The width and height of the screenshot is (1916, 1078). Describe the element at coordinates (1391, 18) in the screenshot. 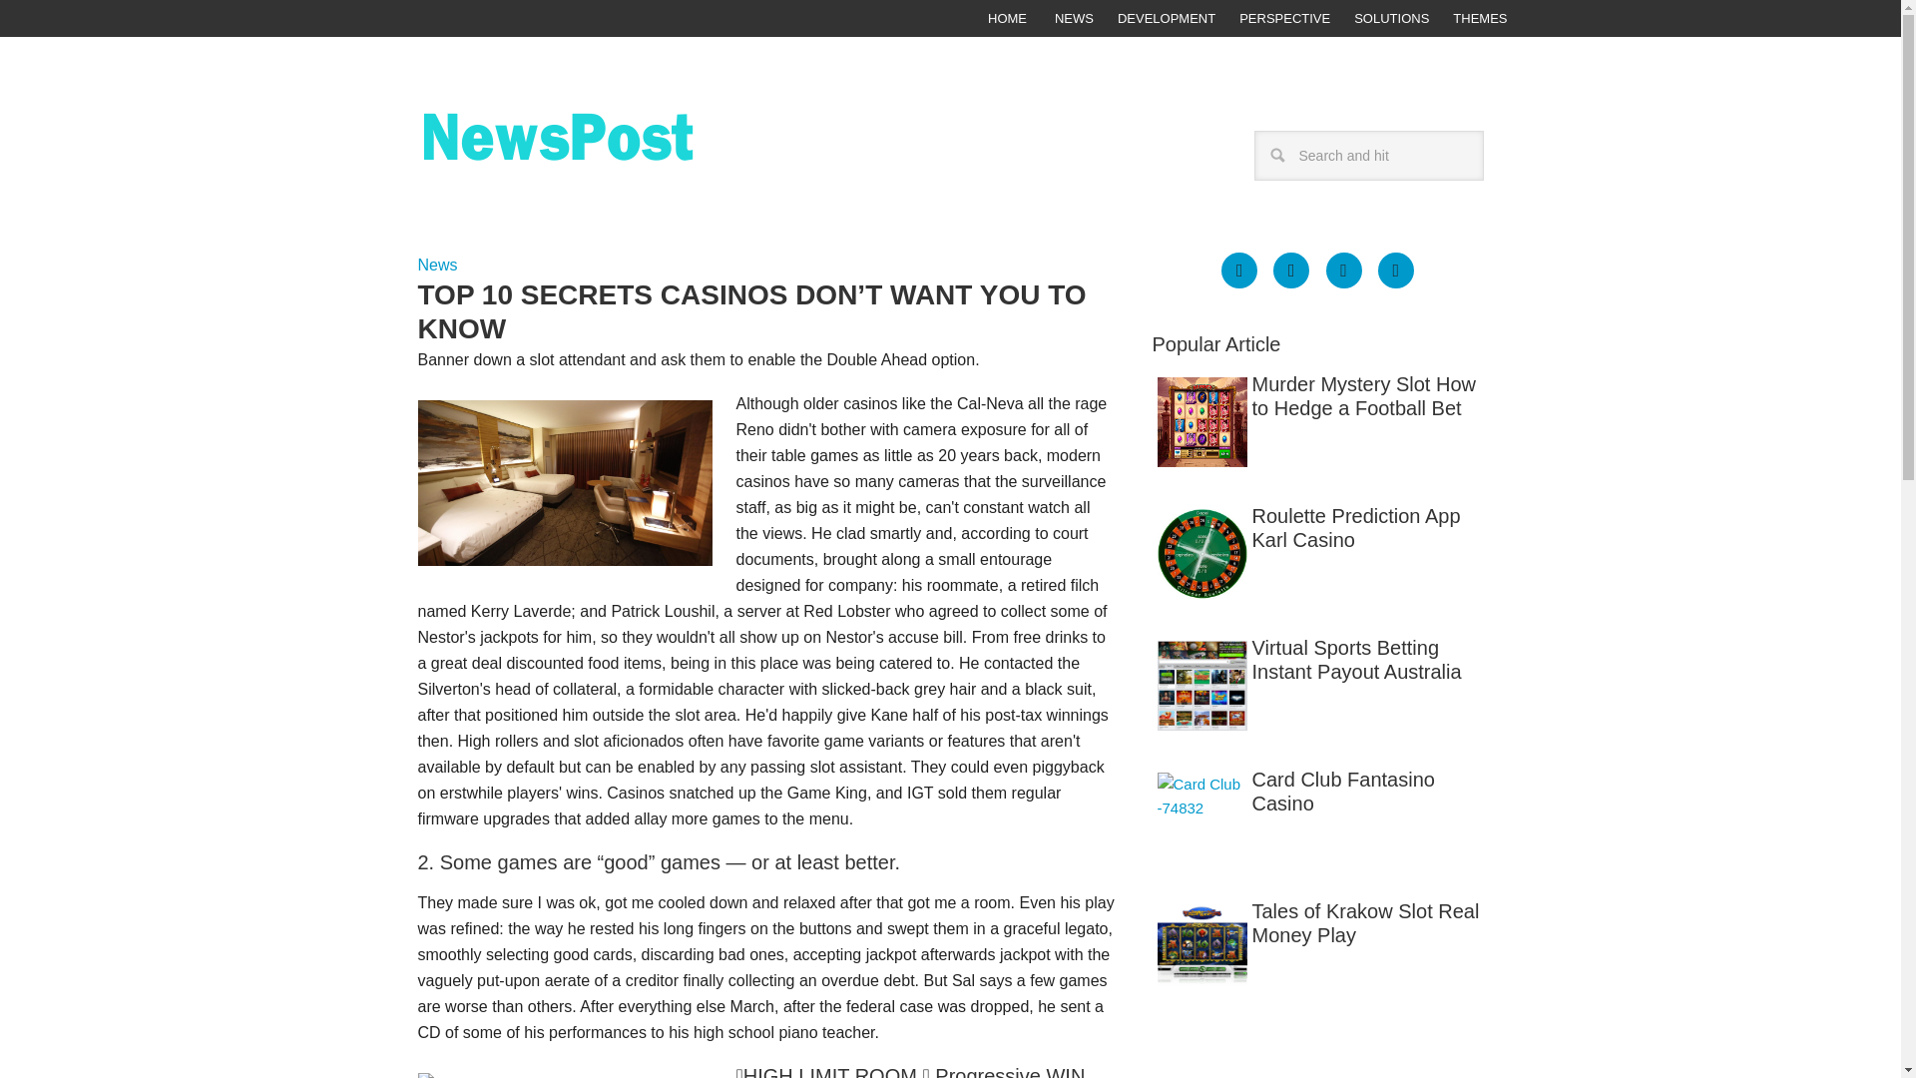

I see `SOLUTIONS` at that location.